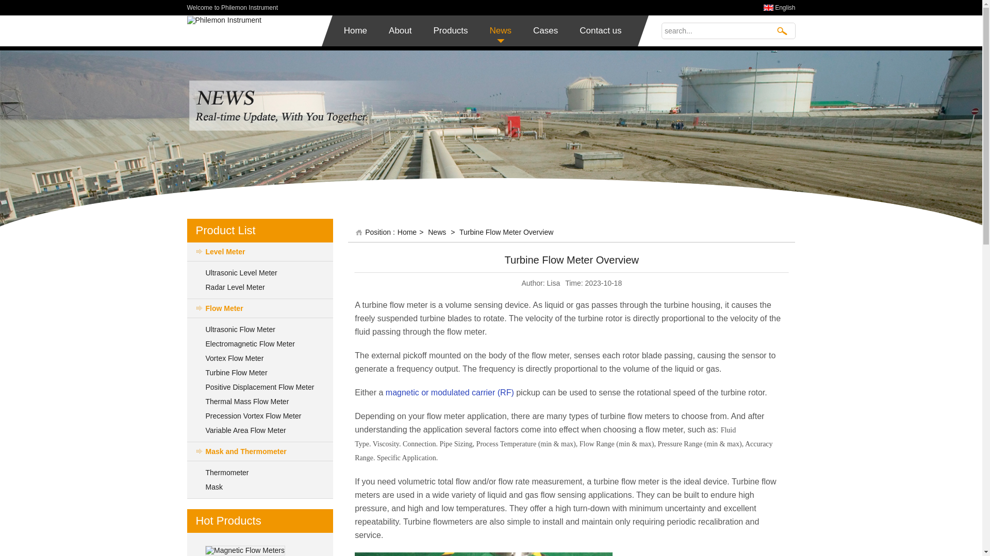 The height and width of the screenshot is (556, 990). Describe the element at coordinates (600, 31) in the screenshot. I see `Contact us` at that location.